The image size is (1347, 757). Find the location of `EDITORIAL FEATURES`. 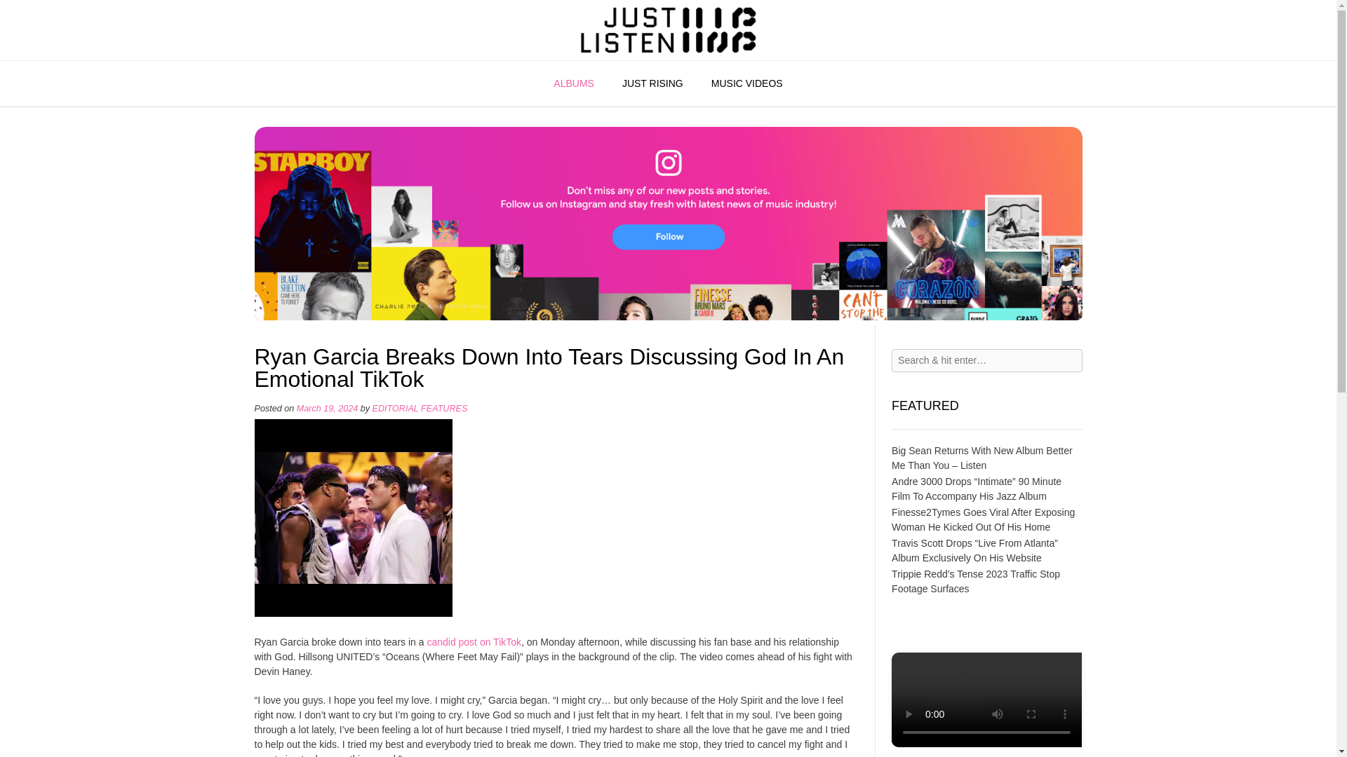

EDITORIAL FEATURES is located at coordinates (420, 408).